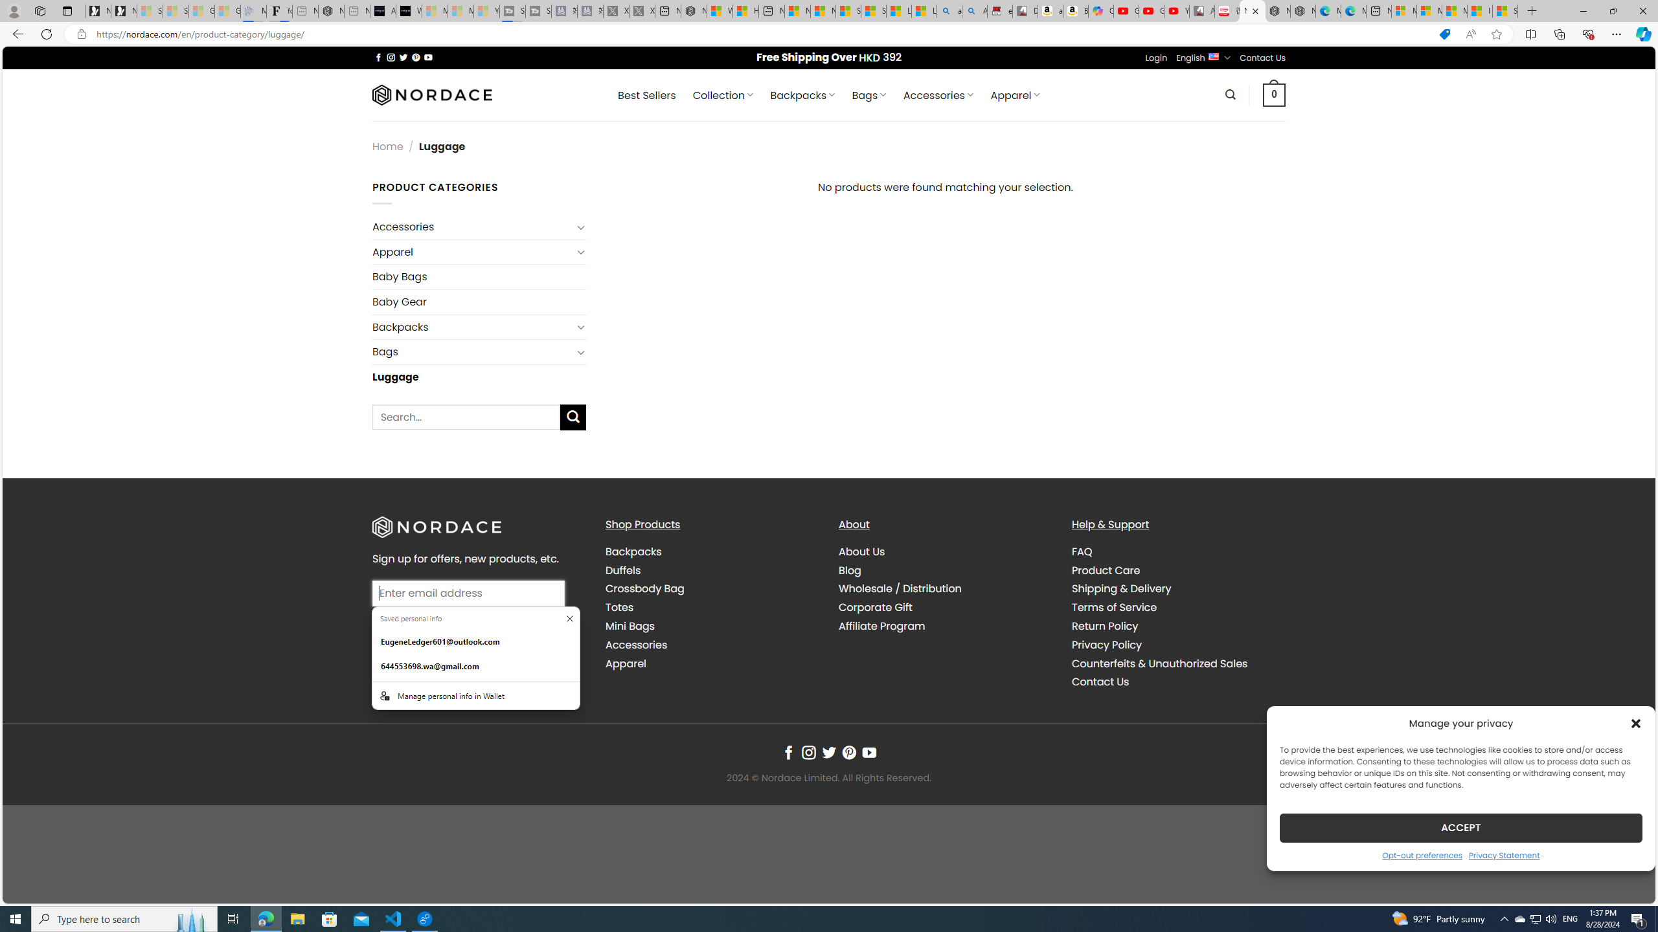 This screenshot has height=932, width=1658. Describe the element at coordinates (383, 11) in the screenshot. I see `AI Voice Changer for PC and Mac - Voice.ai` at that location.